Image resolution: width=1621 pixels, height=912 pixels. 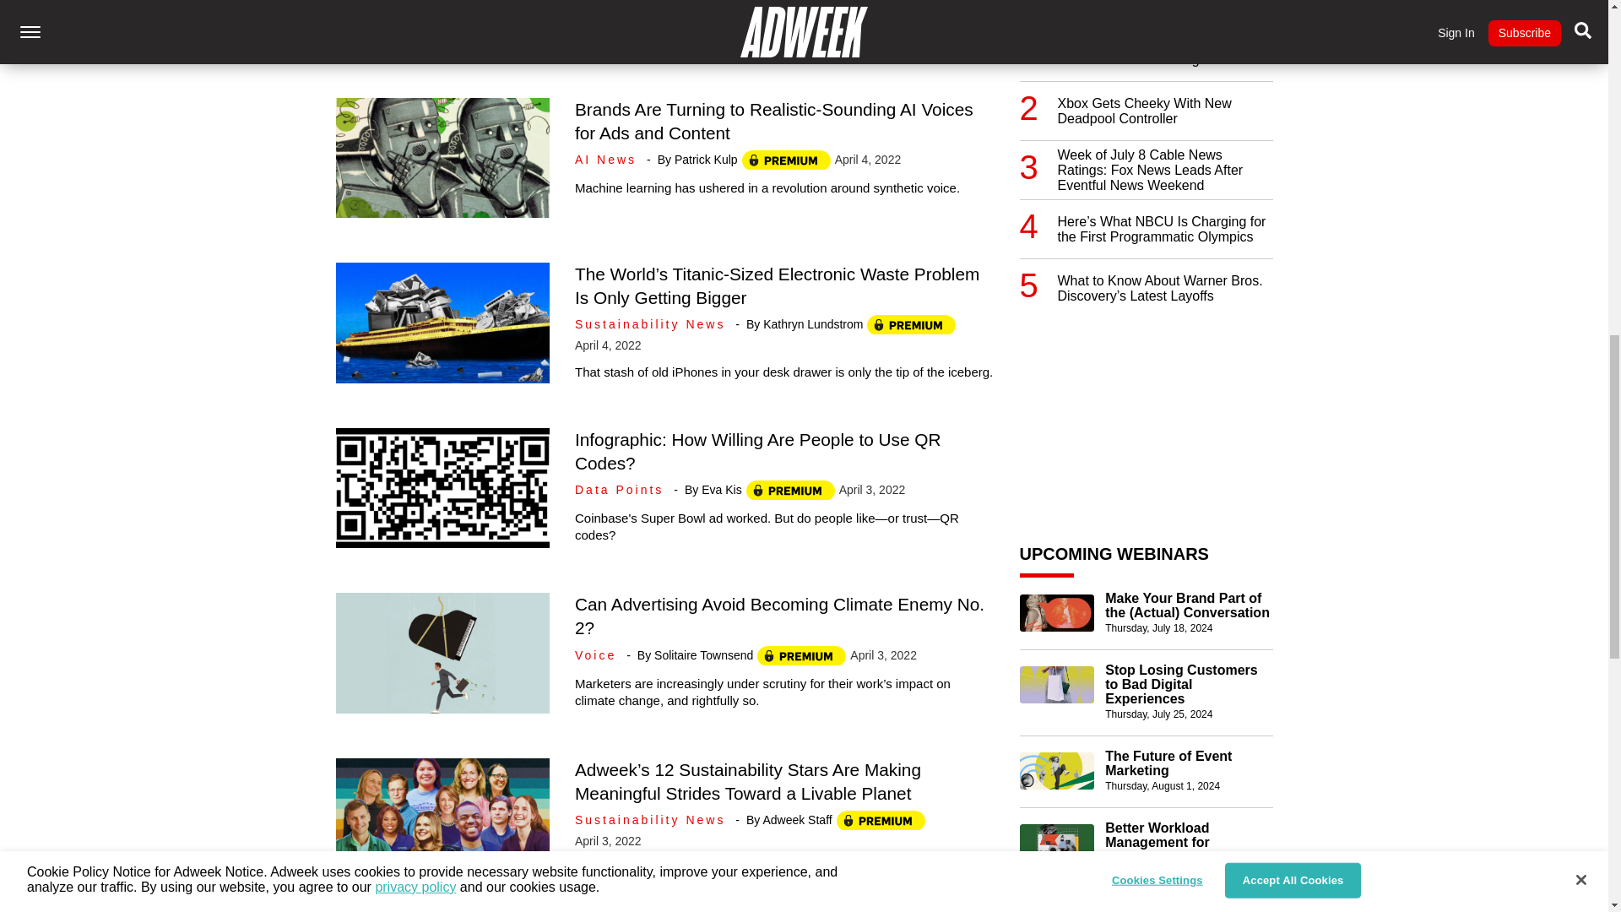 I want to click on Patrick Kulp, so click(x=706, y=159).